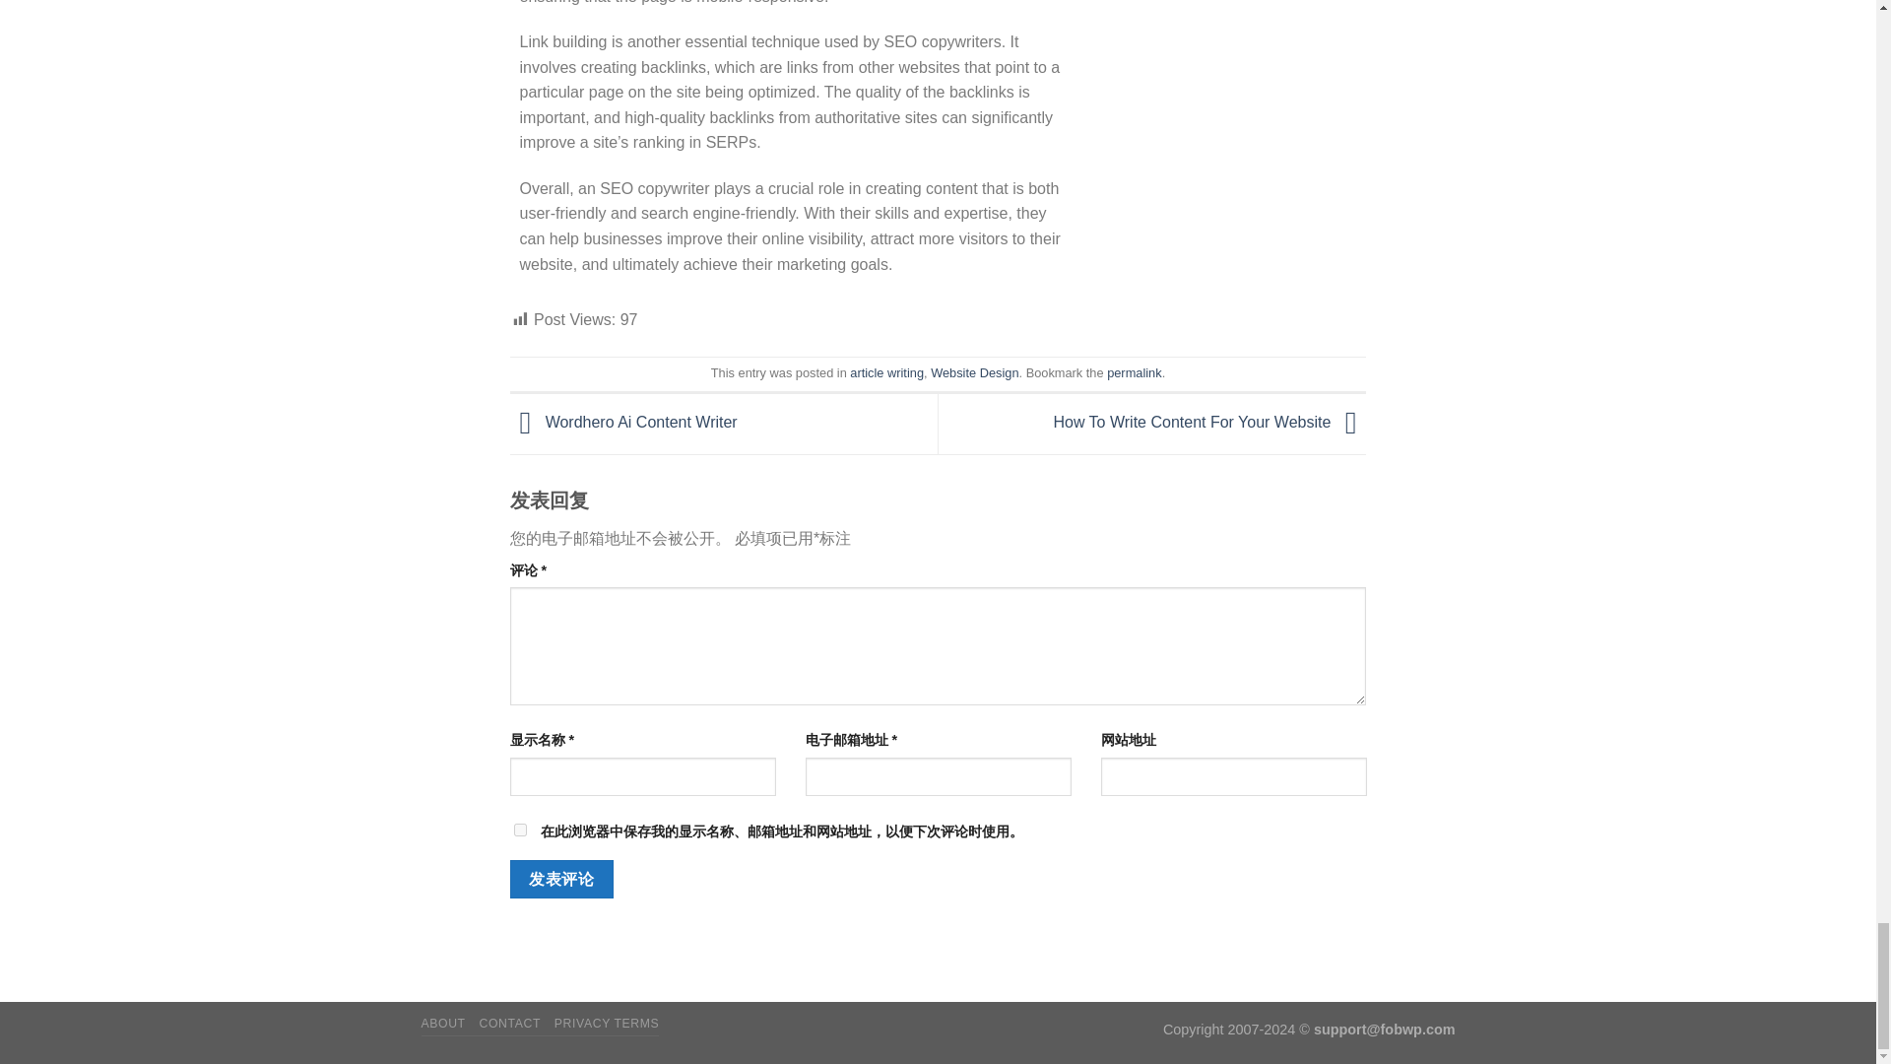 Image resolution: width=1891 pixels, height=1064 pixels. Describe the element at coordinates (974, 372) in the screenshot. I see `Website Design` at that location.